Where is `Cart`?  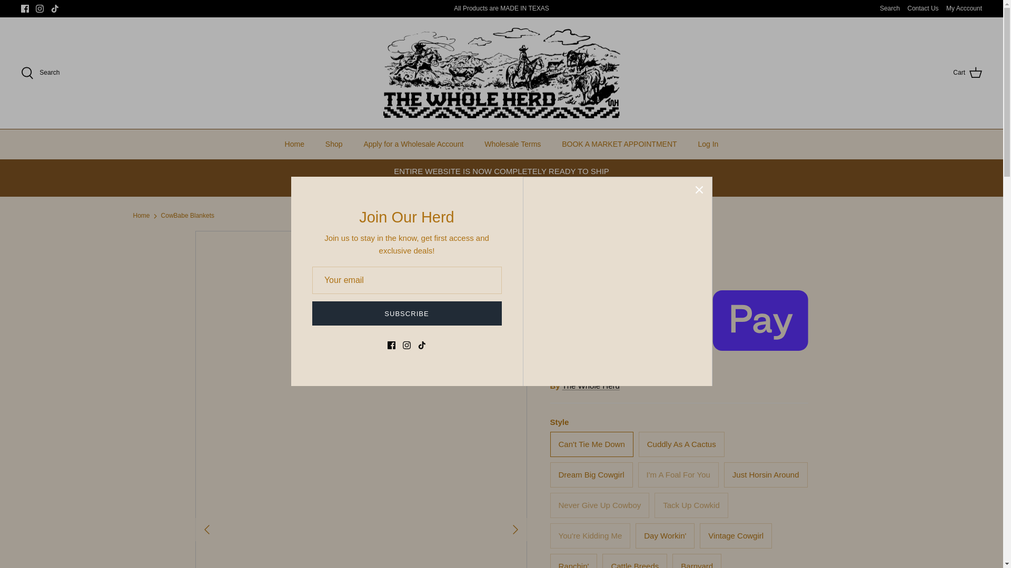
Cart is located at coordinates (967, 73).